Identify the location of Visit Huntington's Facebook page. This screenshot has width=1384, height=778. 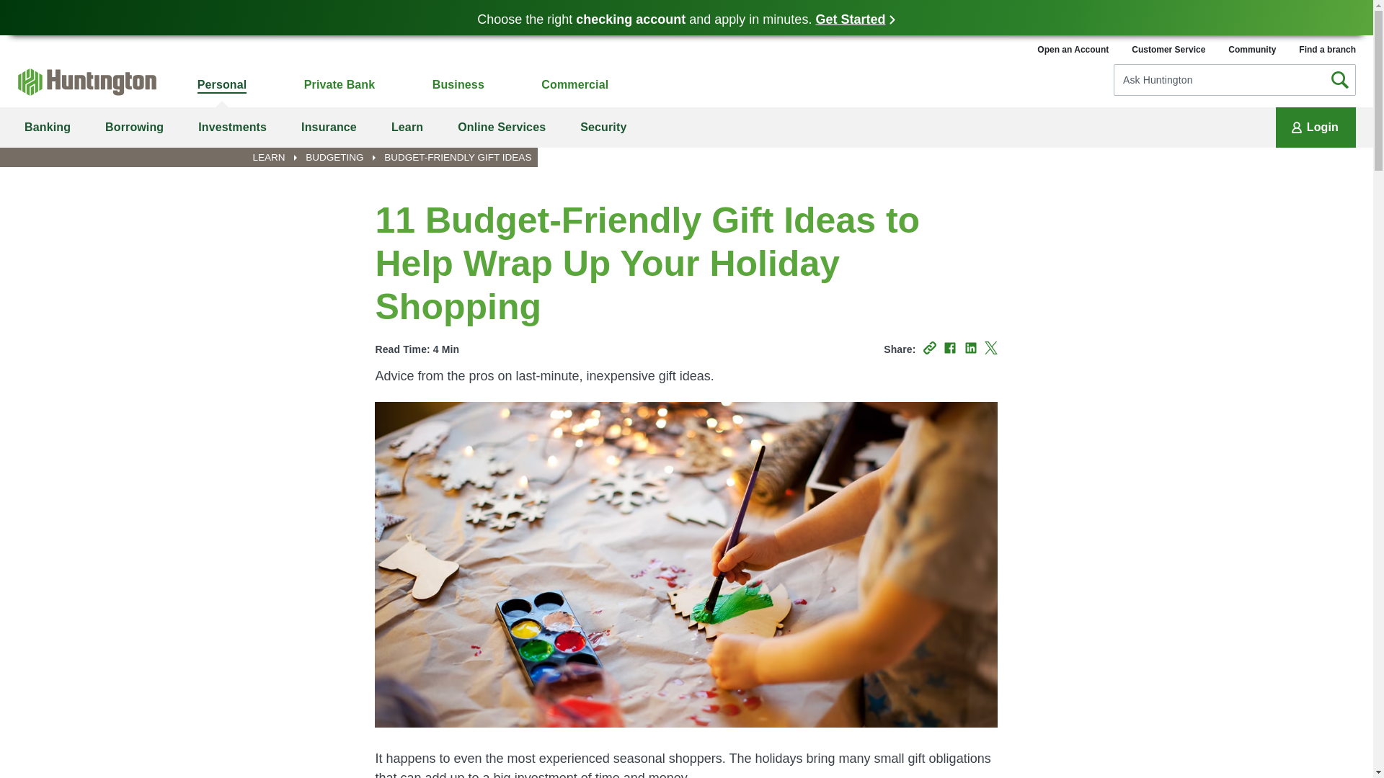
(950, 348).